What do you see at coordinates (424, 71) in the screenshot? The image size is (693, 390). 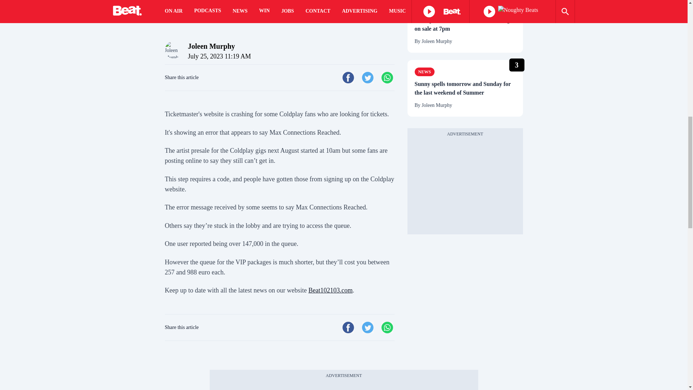 I see `News` at bounding box center [424, 71].